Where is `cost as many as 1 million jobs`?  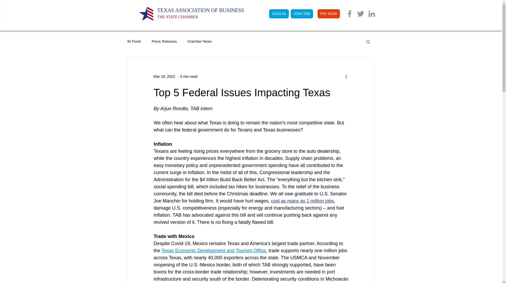
cost as many as 1 million jobs is located at coordinates (200, 13).